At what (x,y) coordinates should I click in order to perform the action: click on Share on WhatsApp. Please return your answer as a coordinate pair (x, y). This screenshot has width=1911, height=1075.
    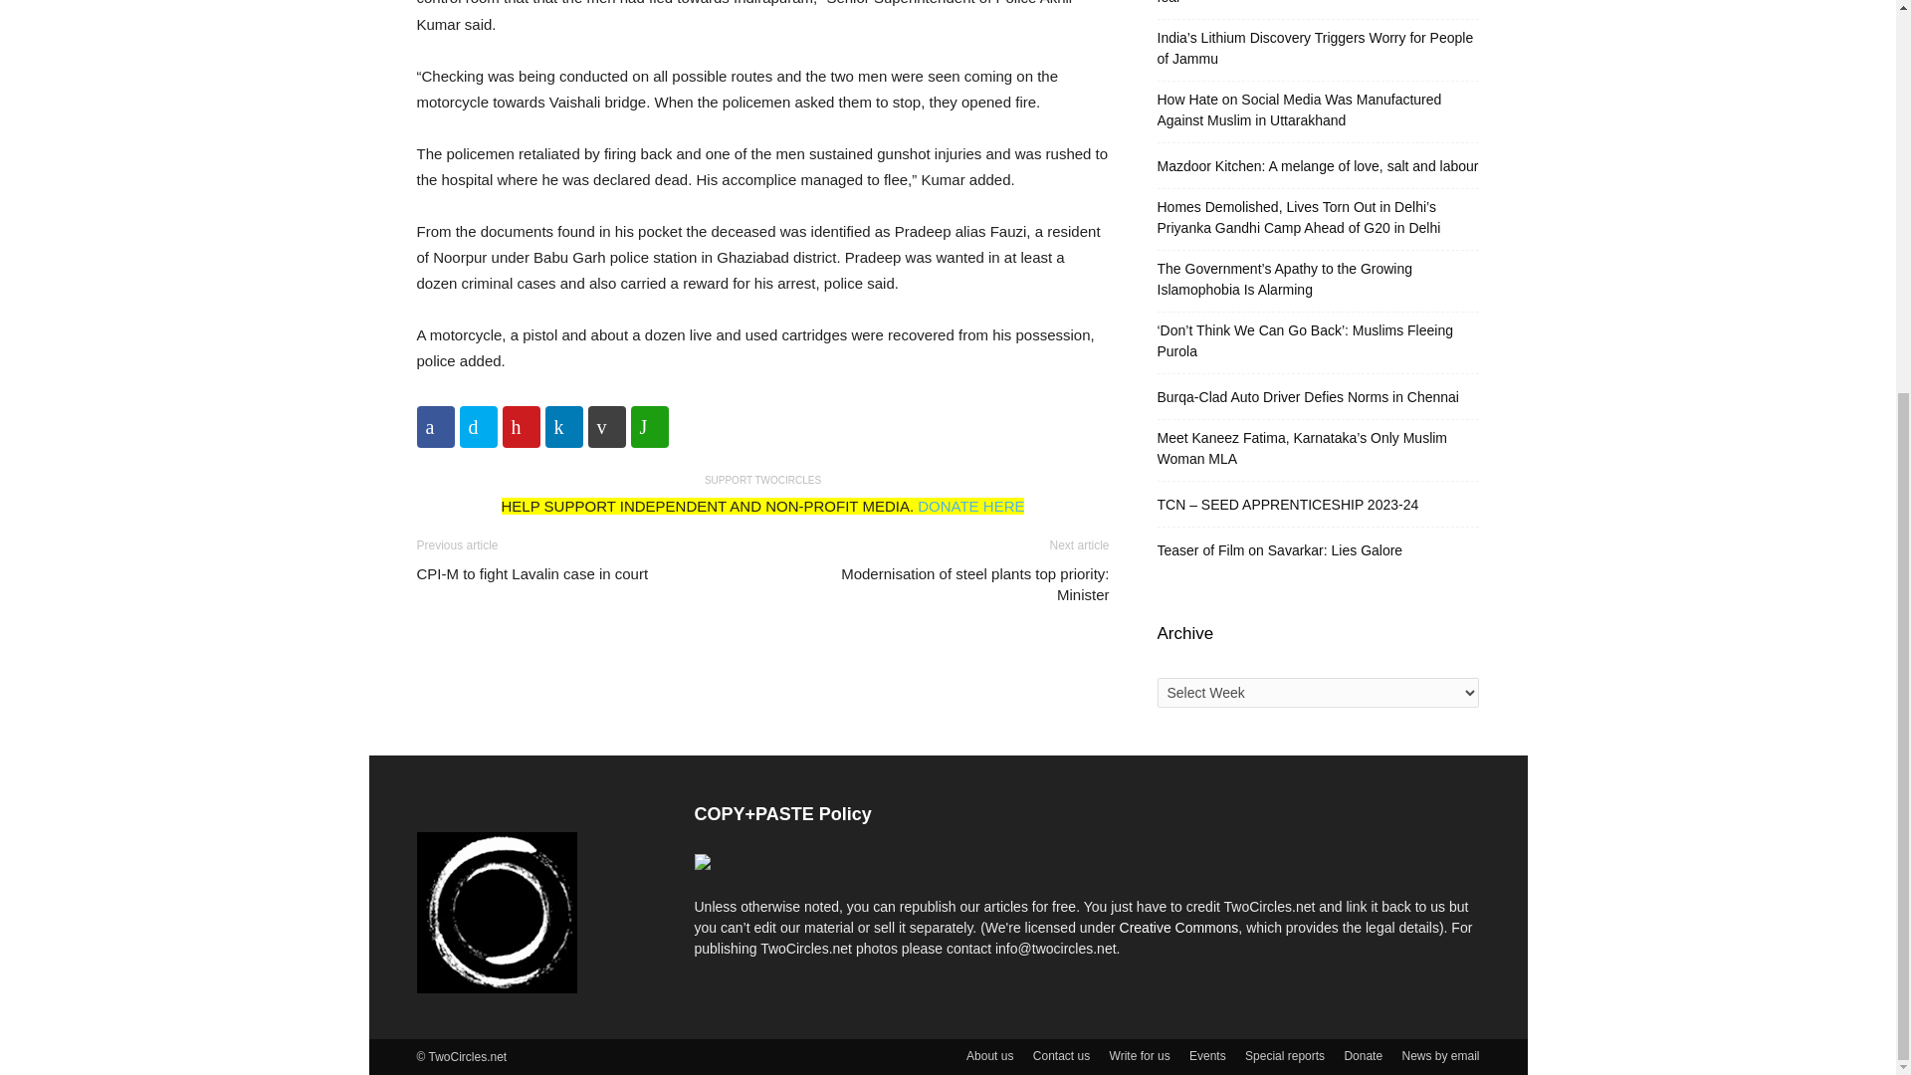
    Looking at the image, I should click on (649, 426).